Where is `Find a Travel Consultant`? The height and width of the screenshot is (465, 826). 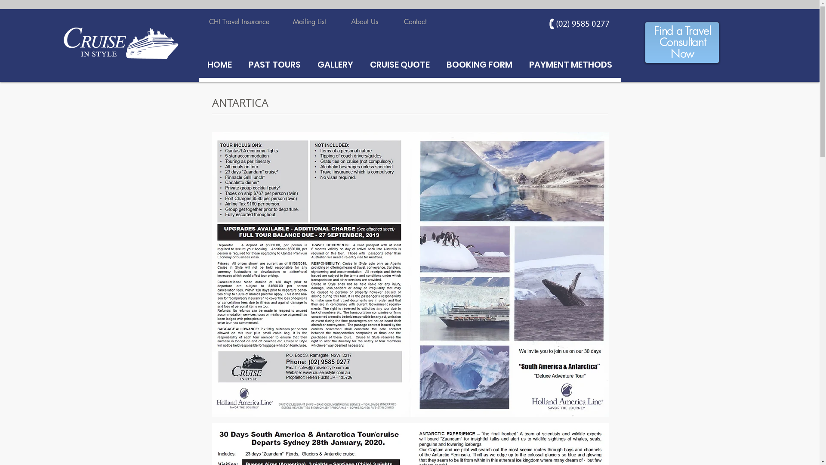 Find a Travel Consultant is located at coordinates (682, 37).